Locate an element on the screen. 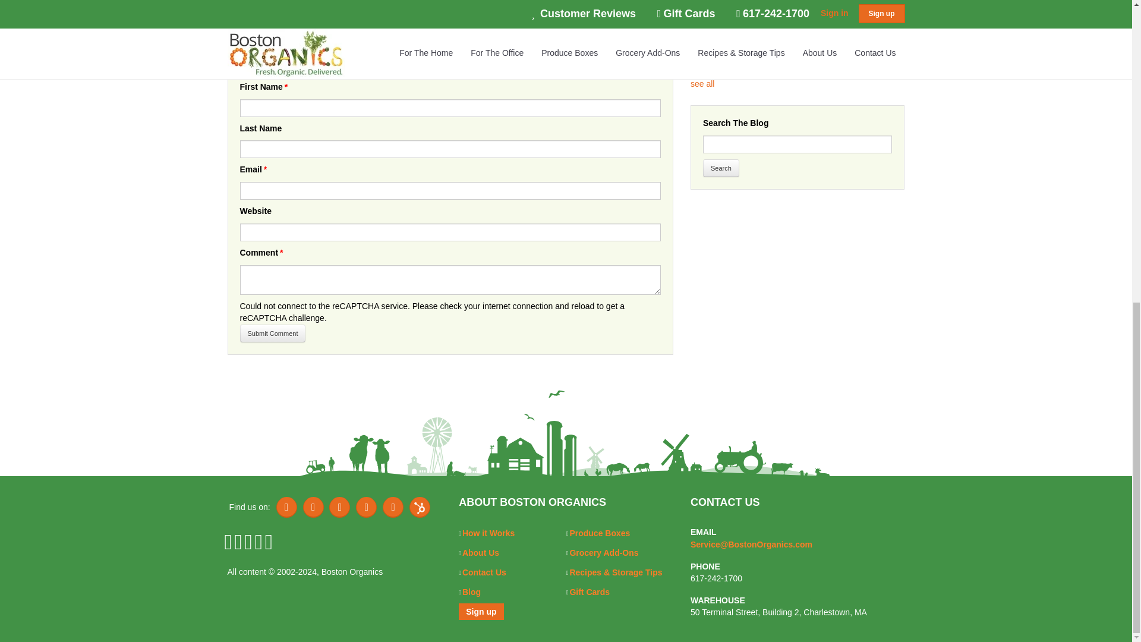  summer produce is located at coordinates (543, 10).